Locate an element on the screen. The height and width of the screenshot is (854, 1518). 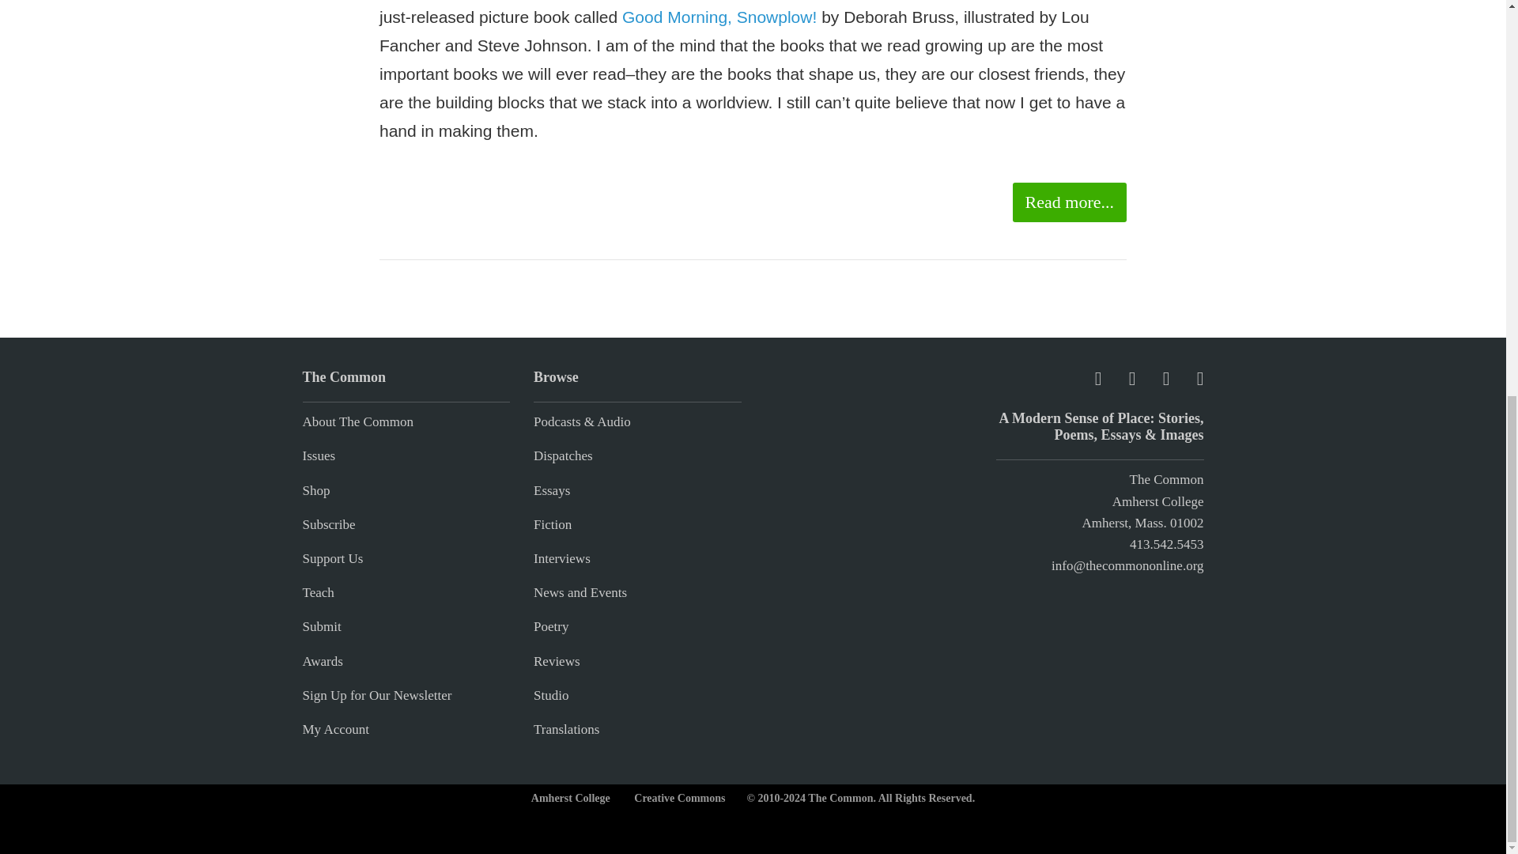
Dispatches is located at coordinates (563, 455).